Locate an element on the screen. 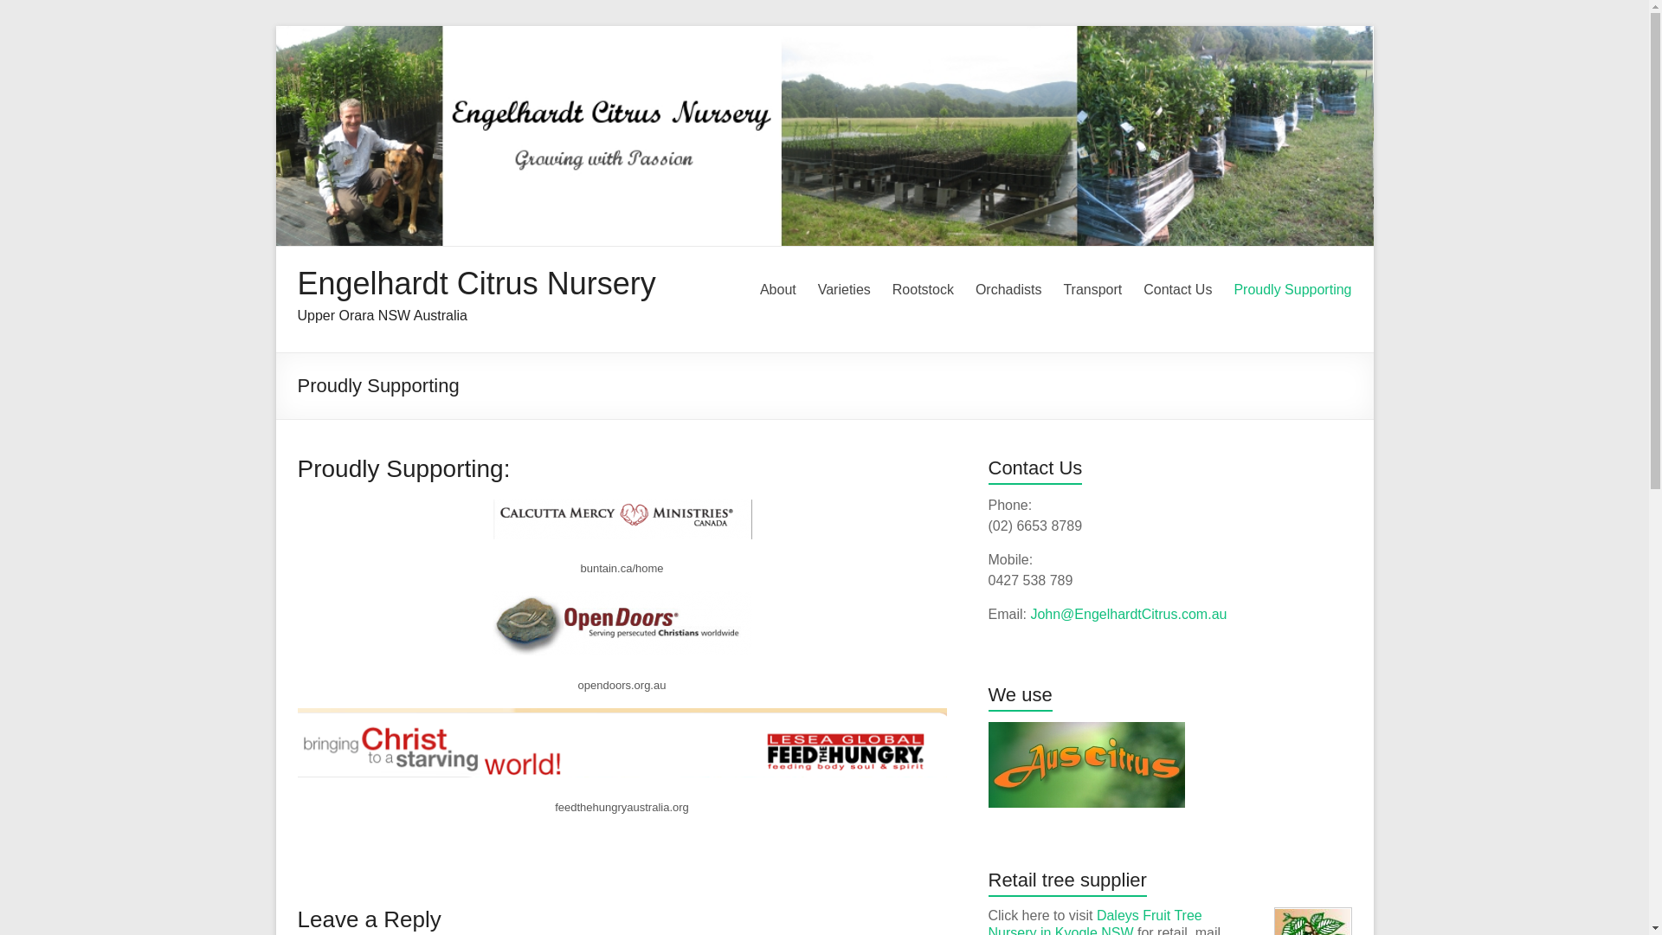  About is located at coordinates (778, 290).